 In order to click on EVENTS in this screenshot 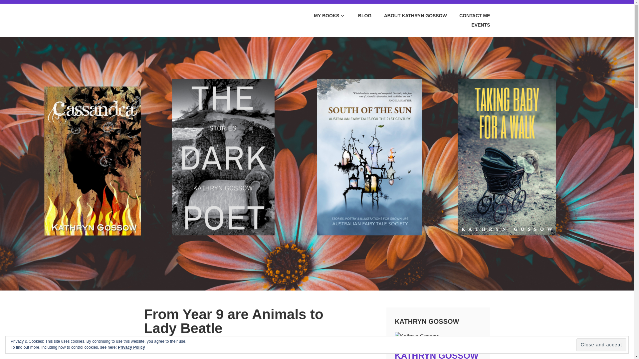, I will do `click(475, 25)`.